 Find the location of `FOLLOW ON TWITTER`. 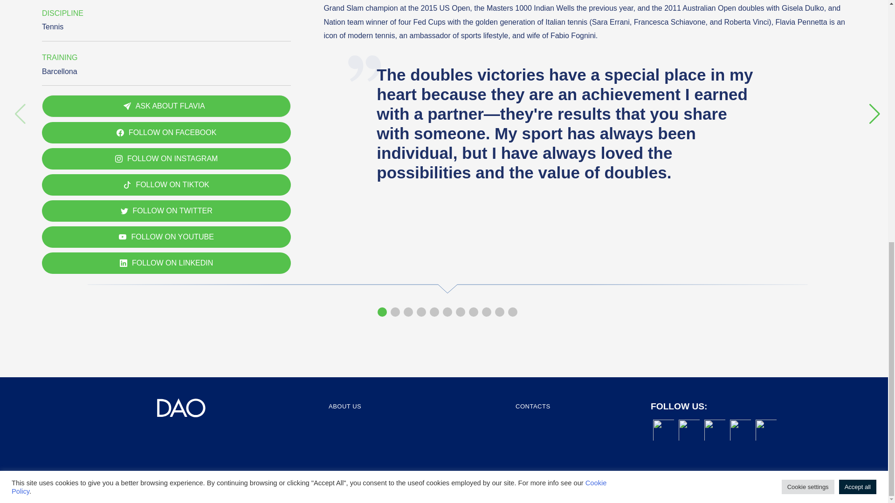

FOLLOW ON TWITTER is located at coordinates (166, 211).